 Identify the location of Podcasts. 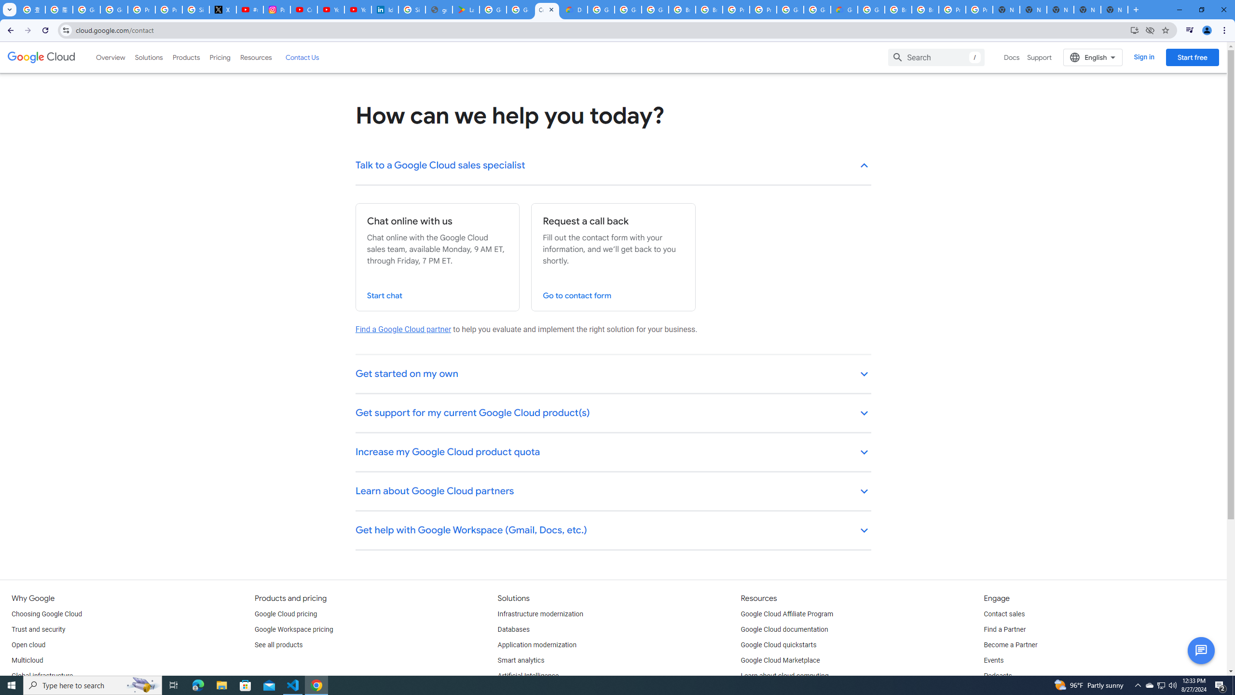
(998, 676).